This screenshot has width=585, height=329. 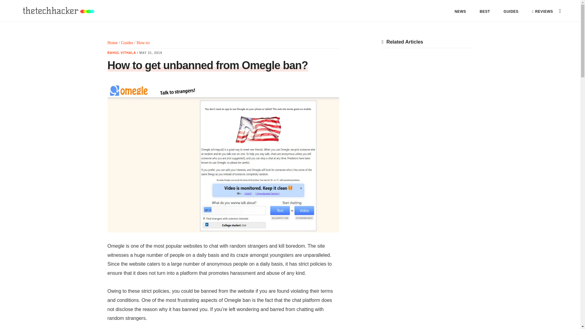 I want to click on THETECHHACKER, so click(x=58, y=11).